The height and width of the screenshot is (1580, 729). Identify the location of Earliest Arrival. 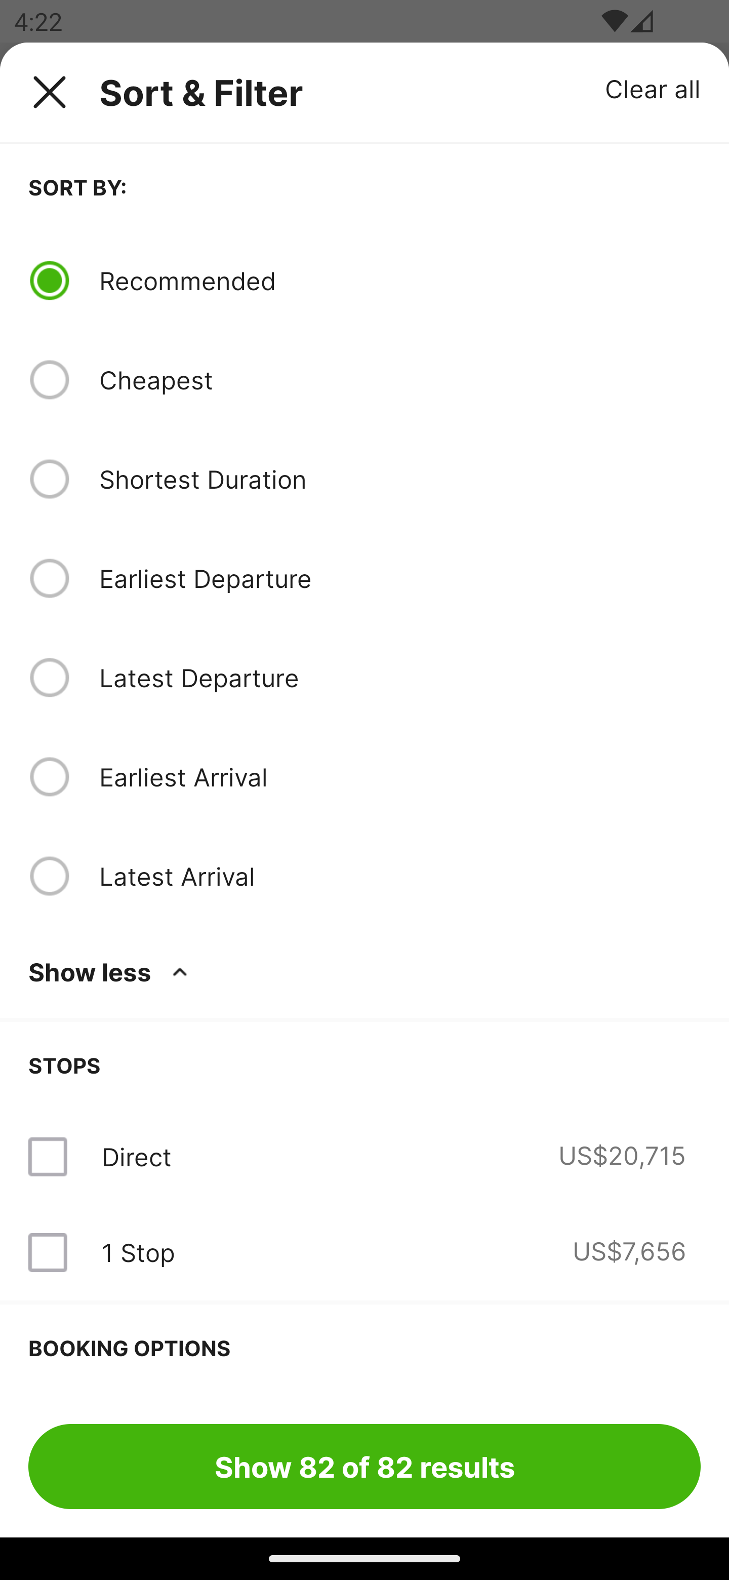
(399, 776).